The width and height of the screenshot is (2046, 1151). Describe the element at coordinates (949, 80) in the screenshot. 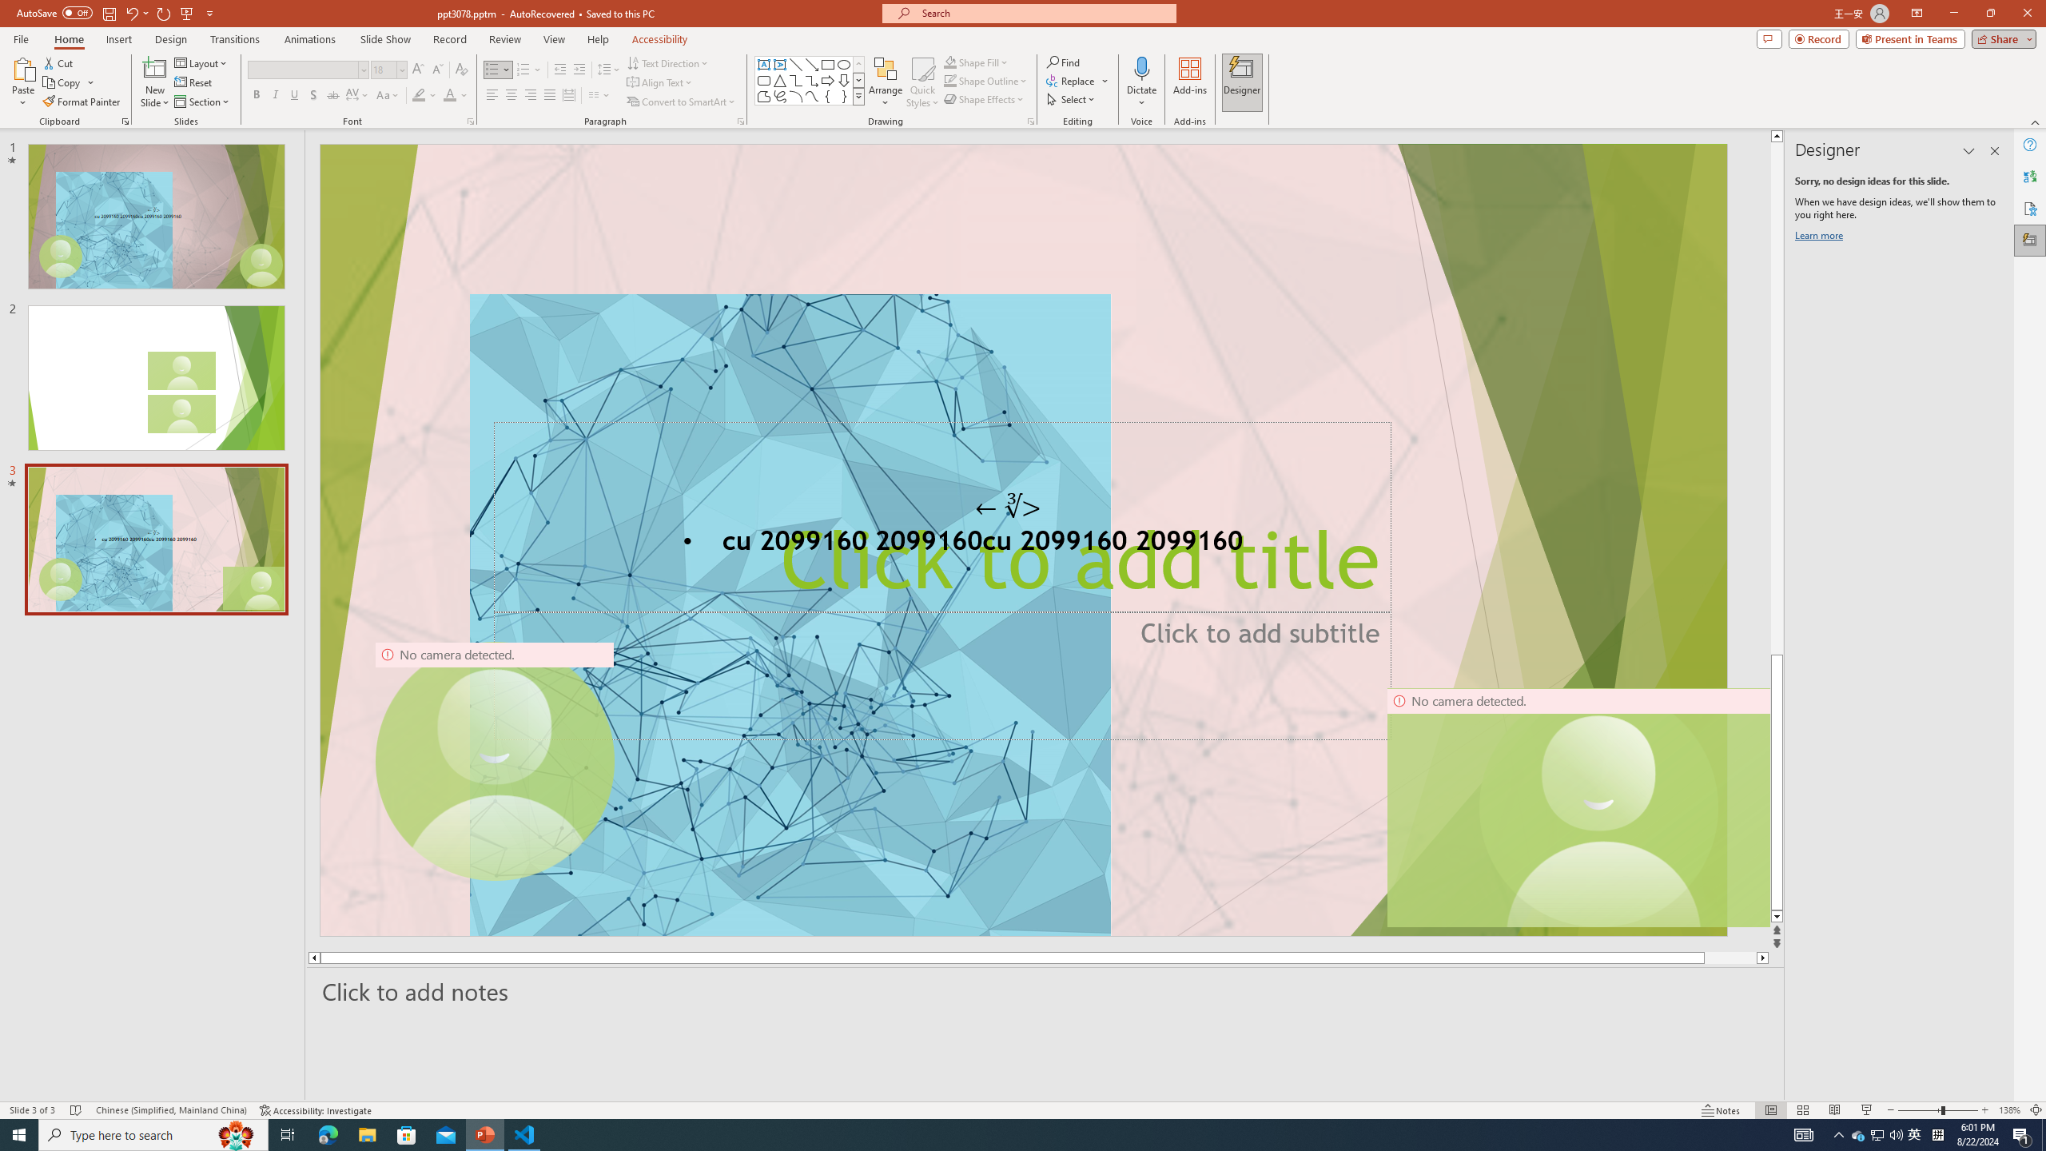

I see `Shape Outline Green, Accent 1` at that location.